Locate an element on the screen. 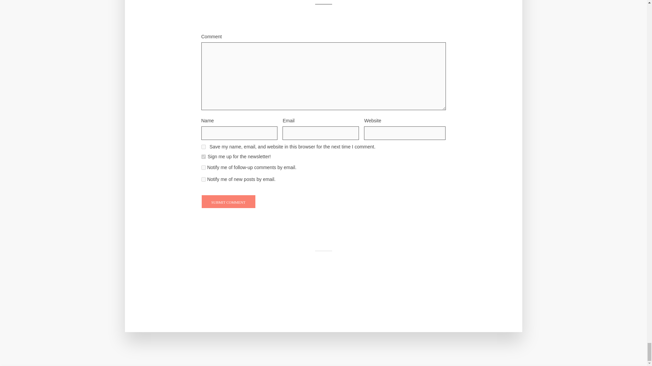 The height and width of the screenshot is (366, 652). 1 is located at coordinates (203, 157).